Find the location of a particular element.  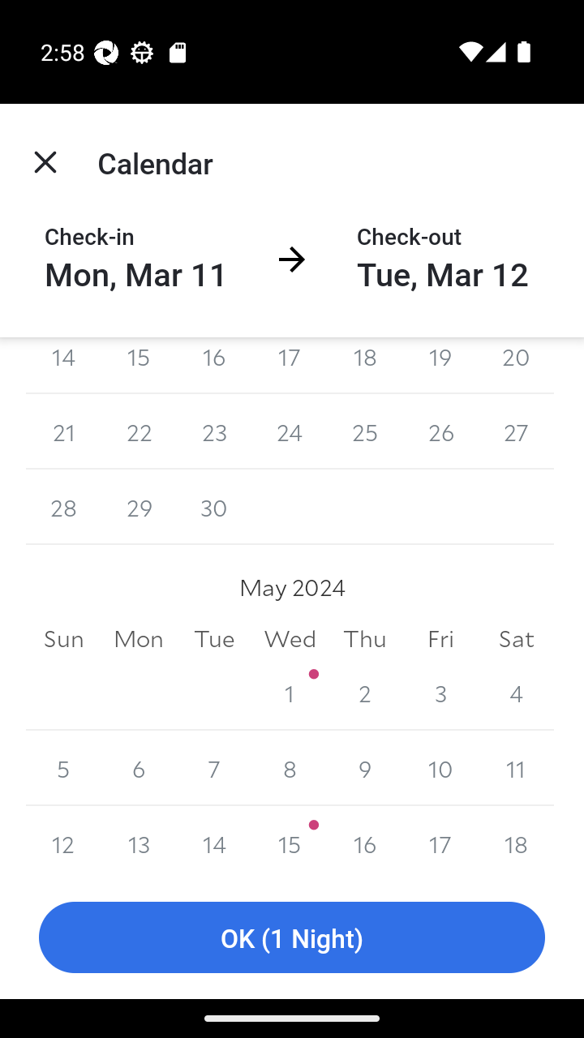

1 1 May 2024 is located at coordinates (290, 693).